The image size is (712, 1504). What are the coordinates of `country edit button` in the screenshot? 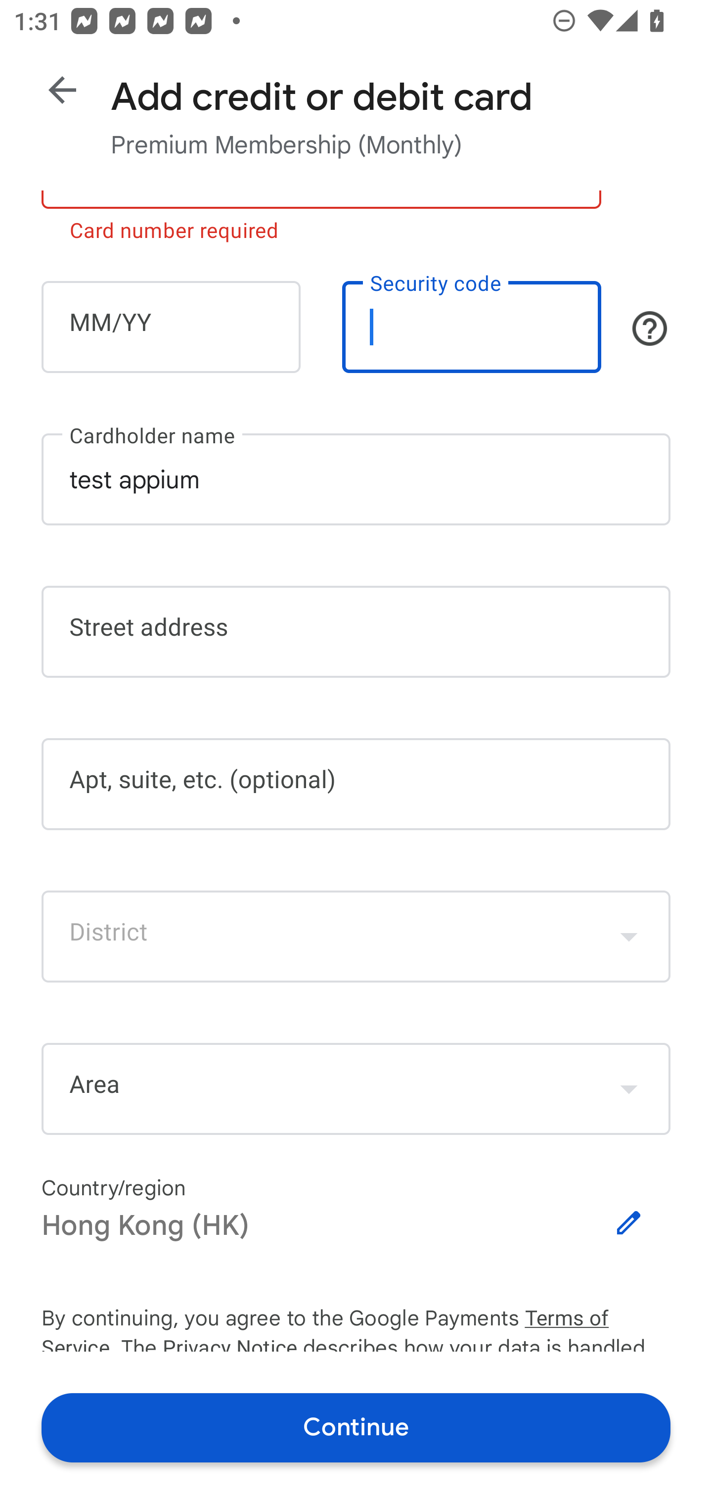 It's located at (629, 1223).